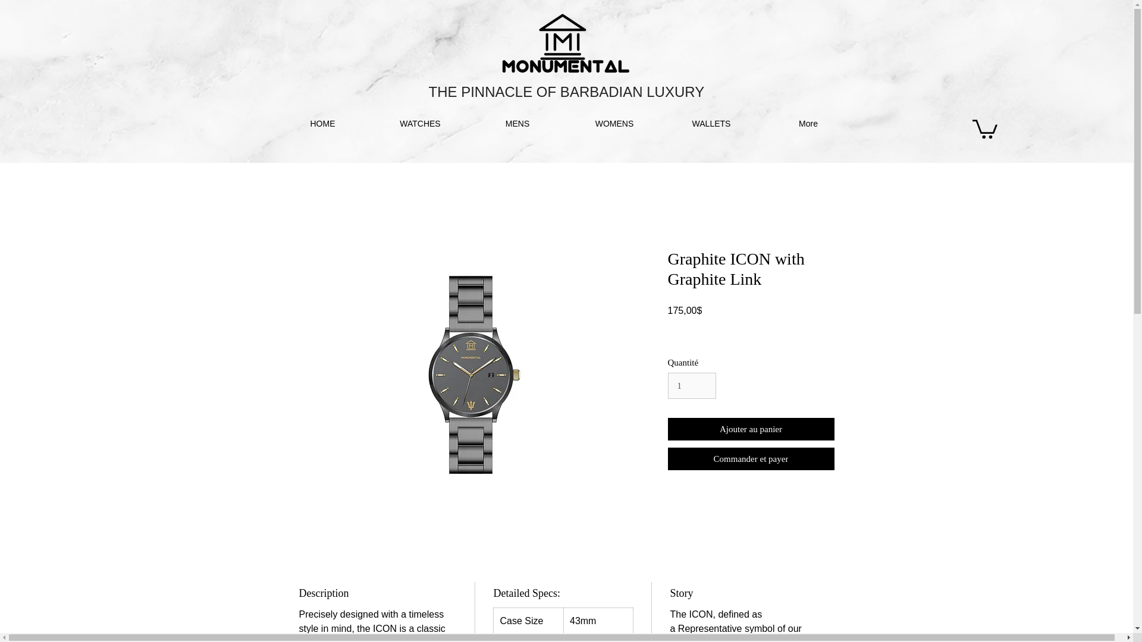  Describe the element at coordinates (420, 124) in the screenshot. I see `WATCHES` at that location.